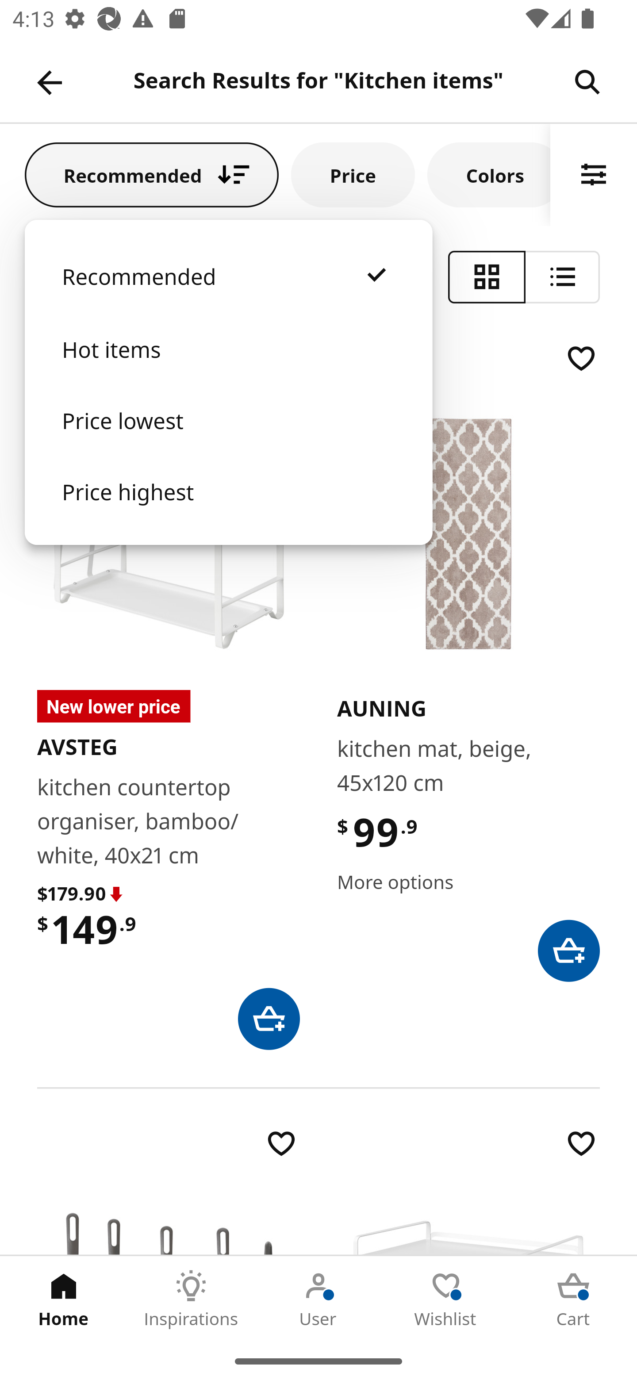  Describe the element at coordinates (64, 1299) in the screenshot. I see `Home
Tab 1 of 5` at that location.